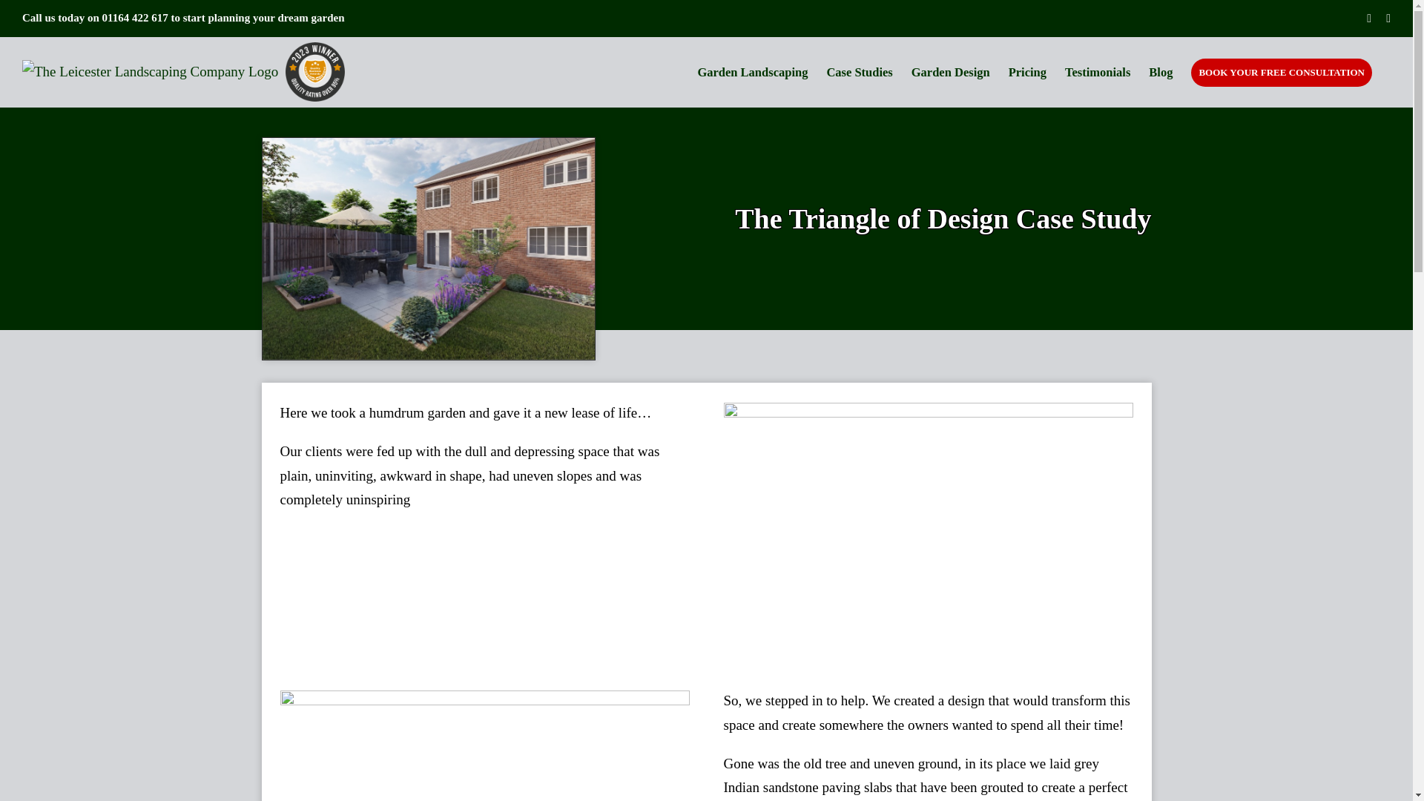  Describe the element at coordinates (1098, 70) in the screenshot. I see `Testimonials` at that location.